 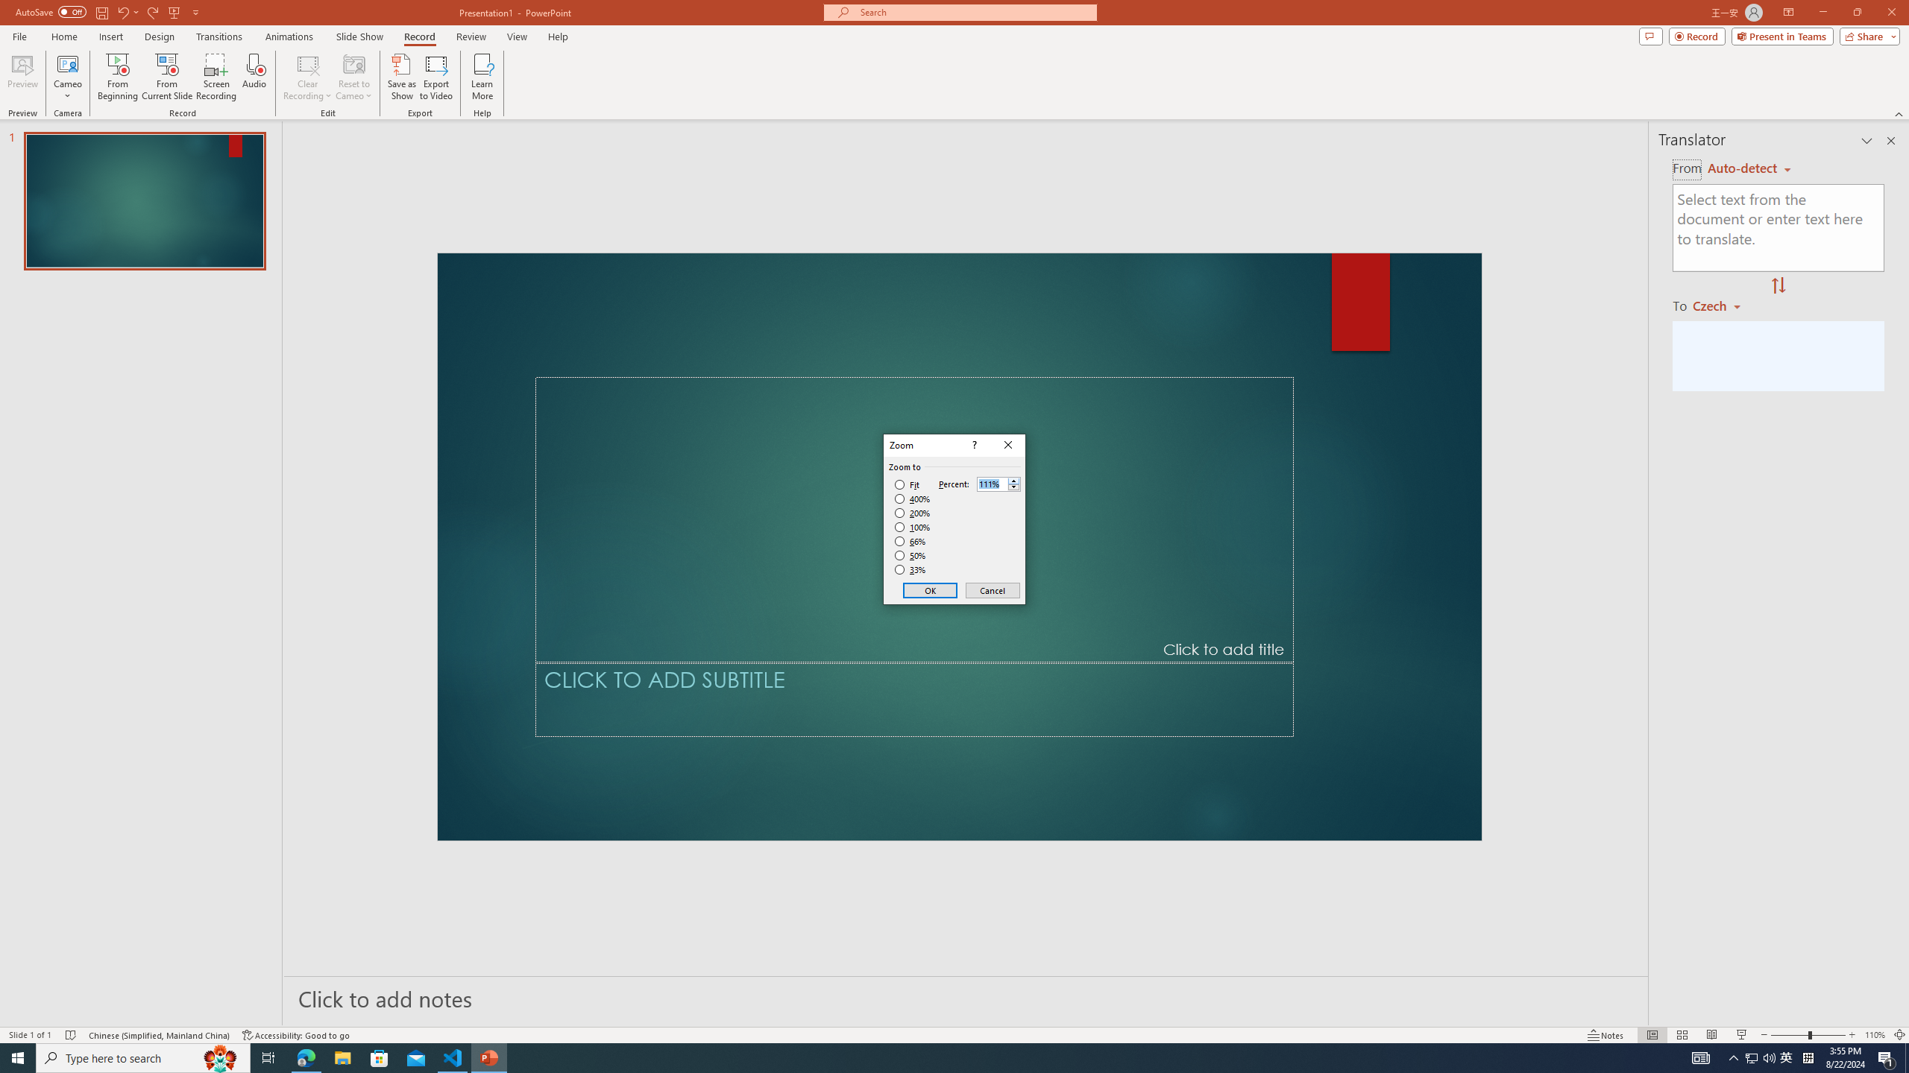 What do you see at coordinates (1749, 168) in the screenshot?
I see `Auto-detect` at bounding box center [1749, 168].